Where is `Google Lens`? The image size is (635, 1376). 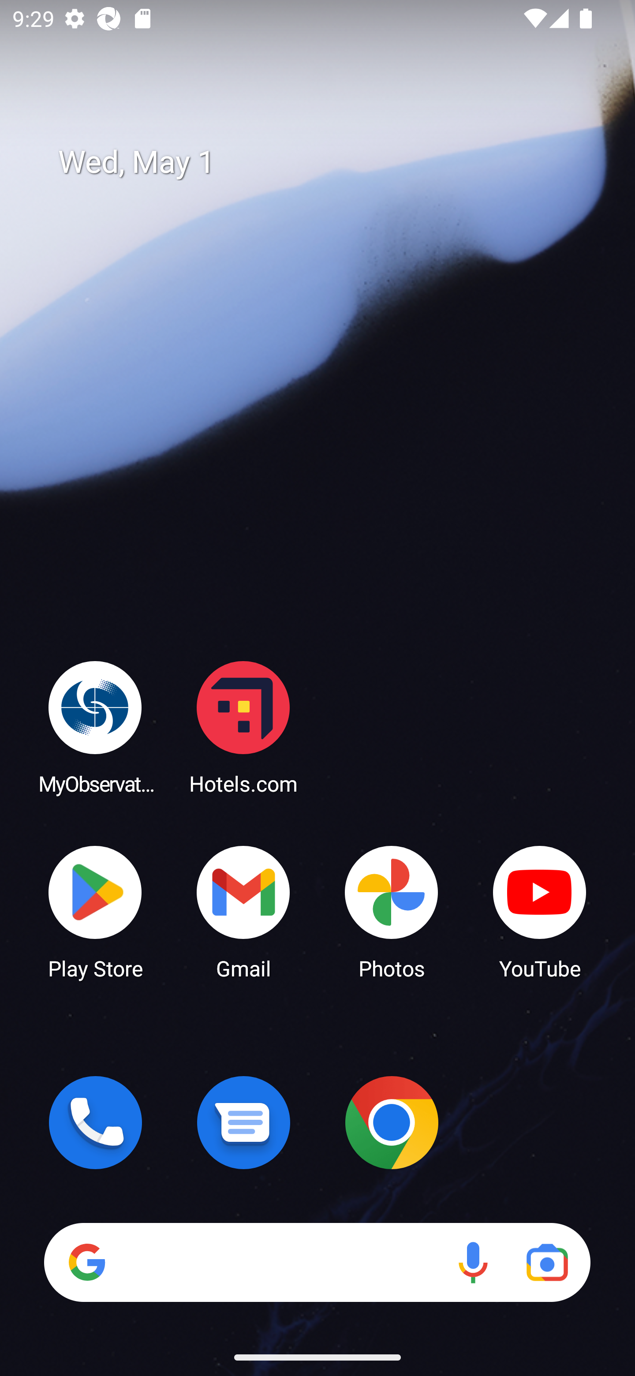
Google Lens is located at coordinates (547, 1262).